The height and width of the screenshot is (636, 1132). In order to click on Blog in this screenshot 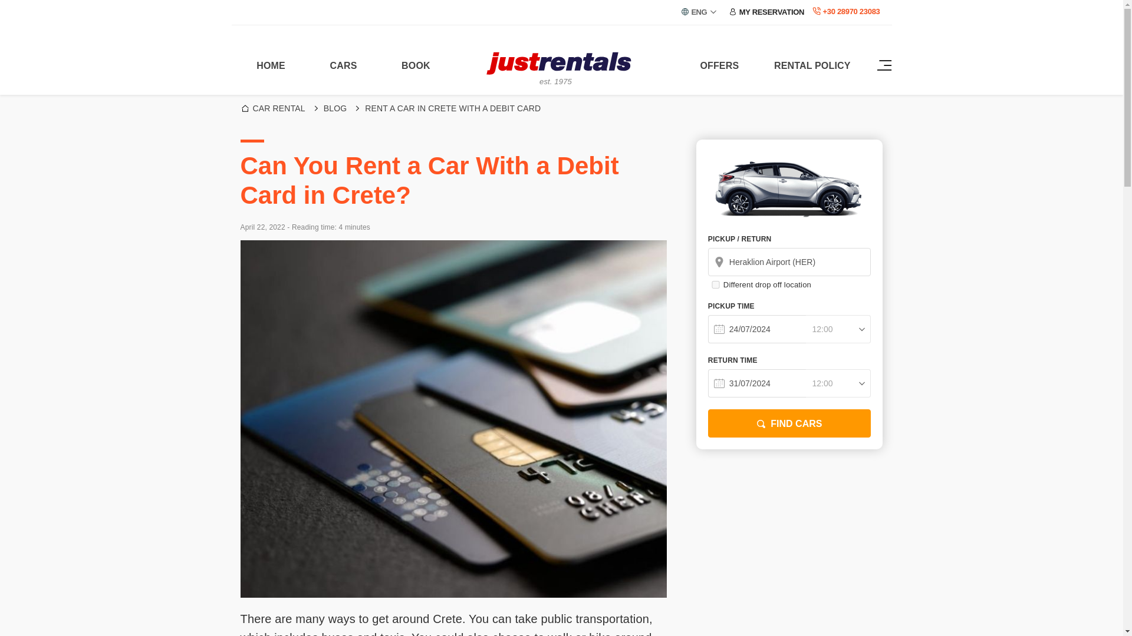, I will do `click(328, 108)`.